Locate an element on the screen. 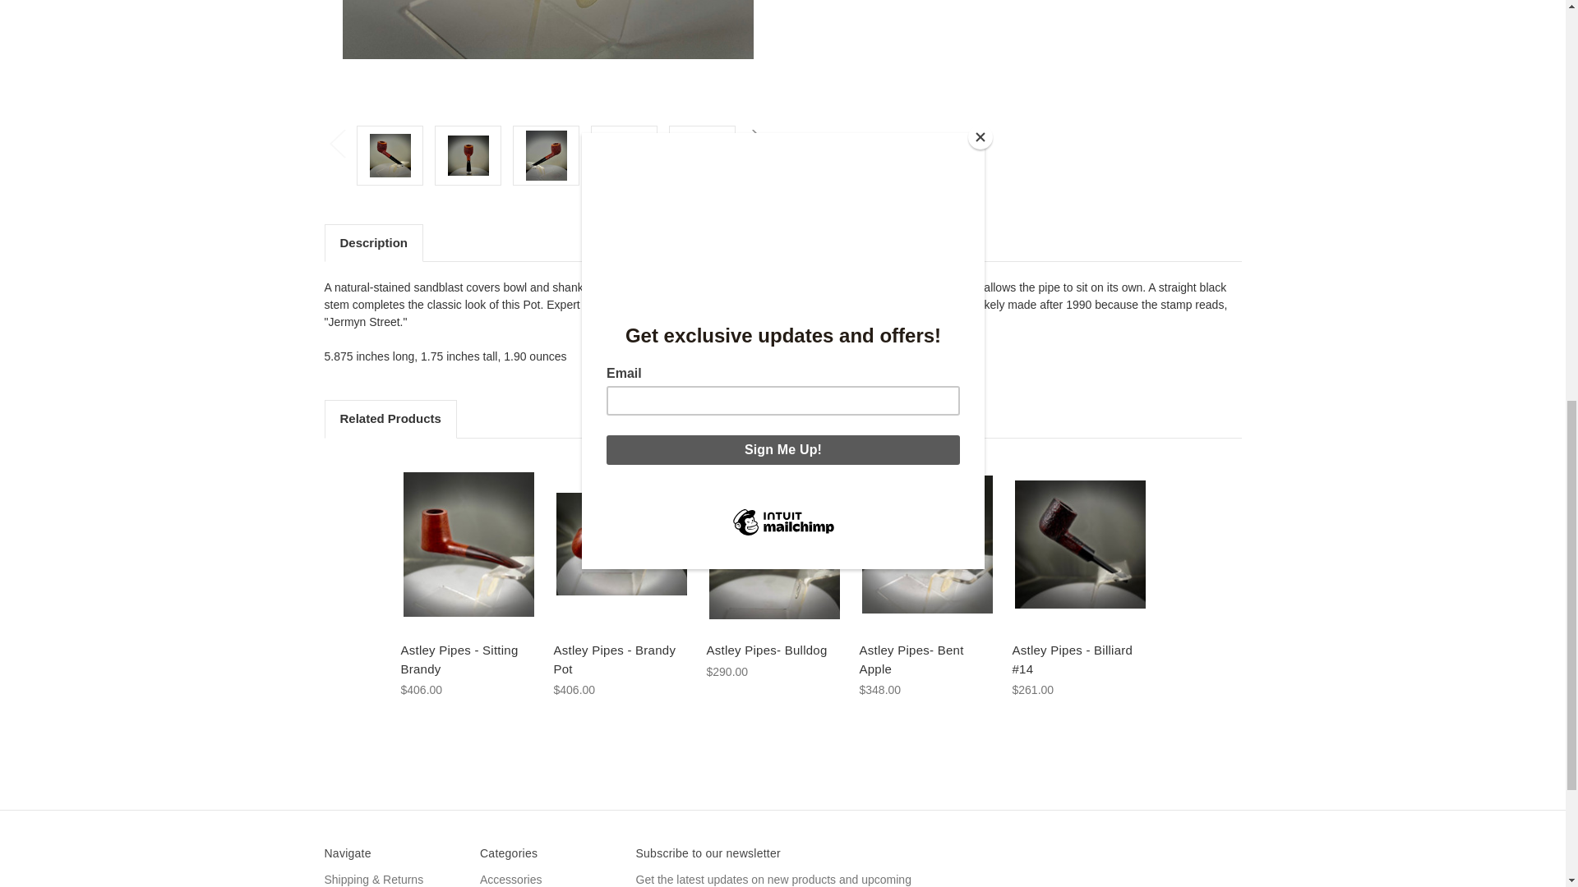  Astley Pipes - Sitting Pot is located at coordinates (468, 154).